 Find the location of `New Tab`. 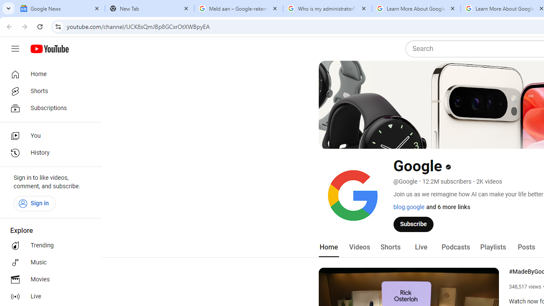

New Tab is located at coordinates (150, 8).